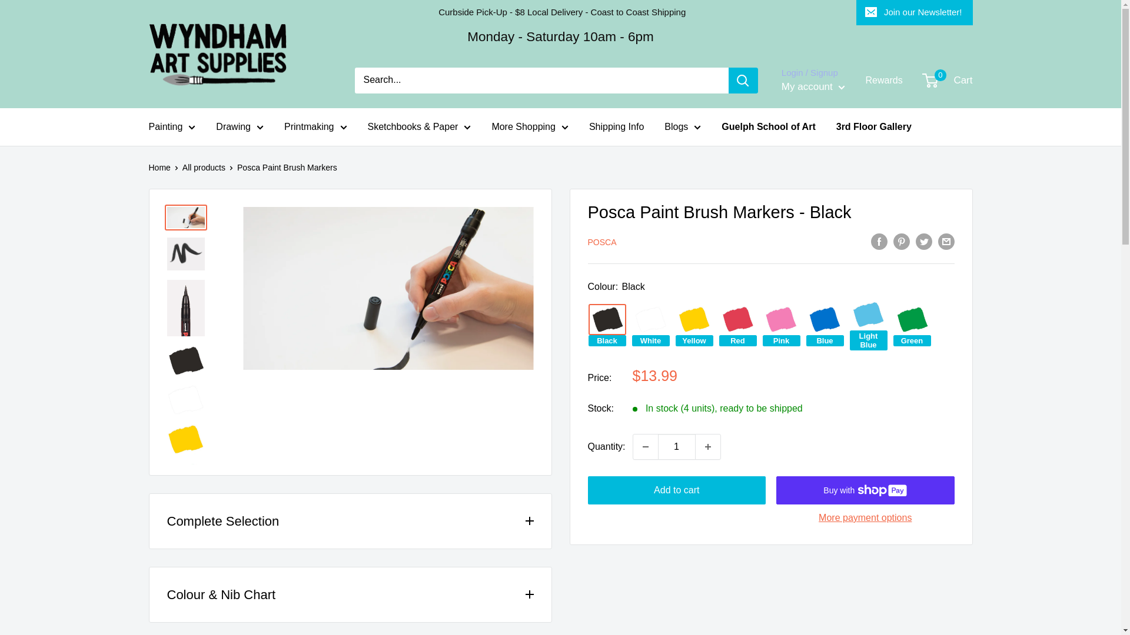  What do you see at coordinates (708, 446) in the screenshot?
I see `Increase quantity by 1` at bounding box center [708, 446].